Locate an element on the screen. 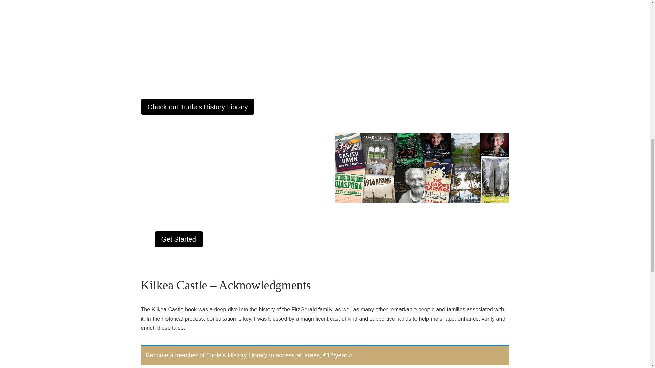  Check out Turtle's History Library is located at coordinates (198, 107).